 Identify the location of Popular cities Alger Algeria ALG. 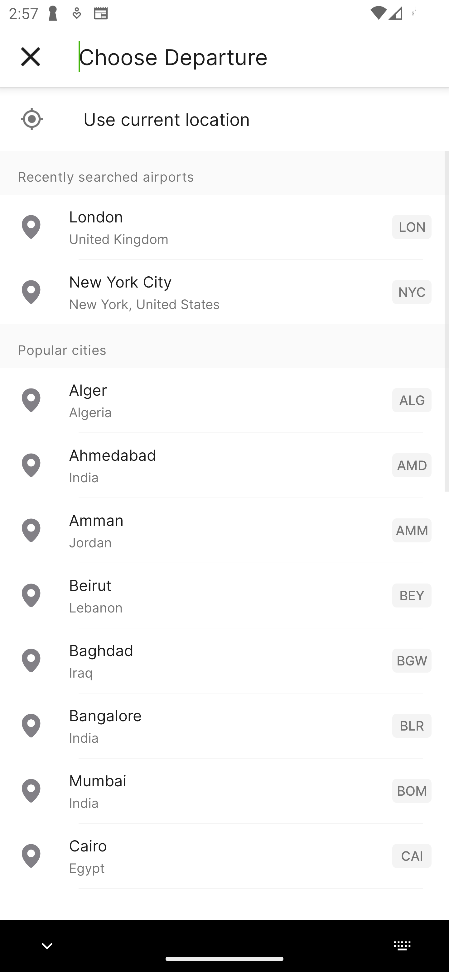
(224, 379).